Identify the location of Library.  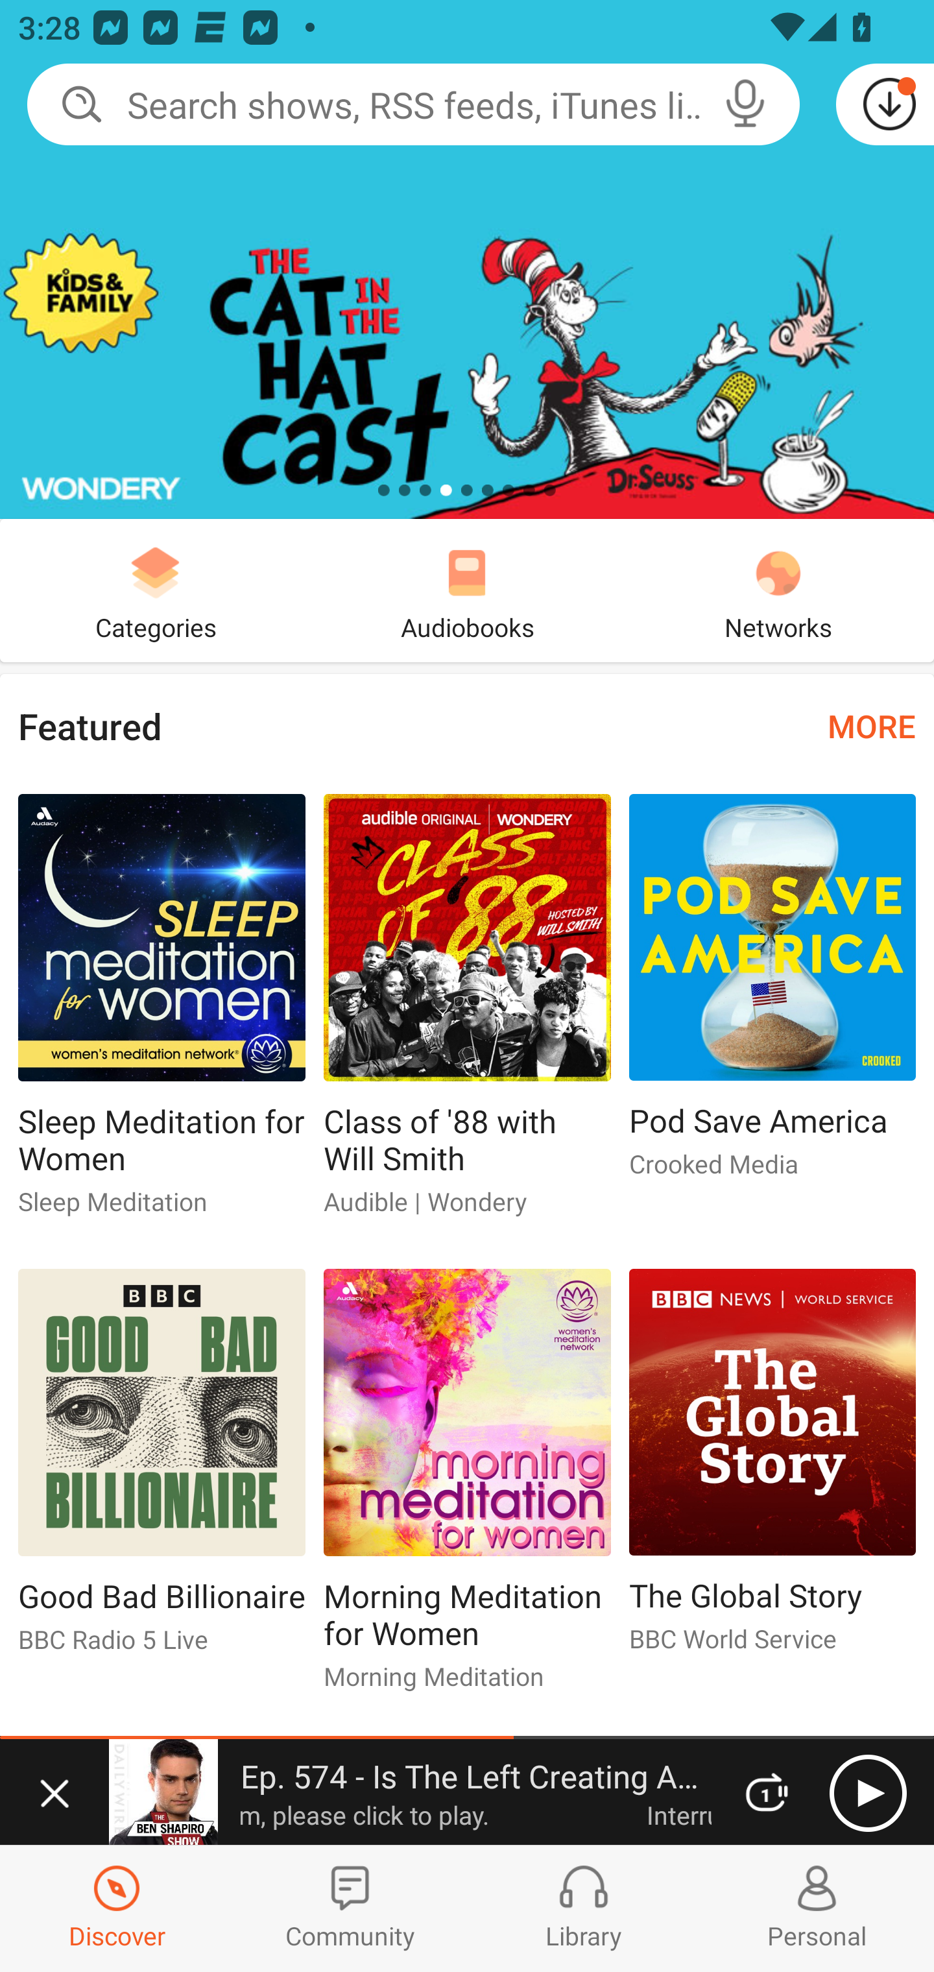
(584, 1908).